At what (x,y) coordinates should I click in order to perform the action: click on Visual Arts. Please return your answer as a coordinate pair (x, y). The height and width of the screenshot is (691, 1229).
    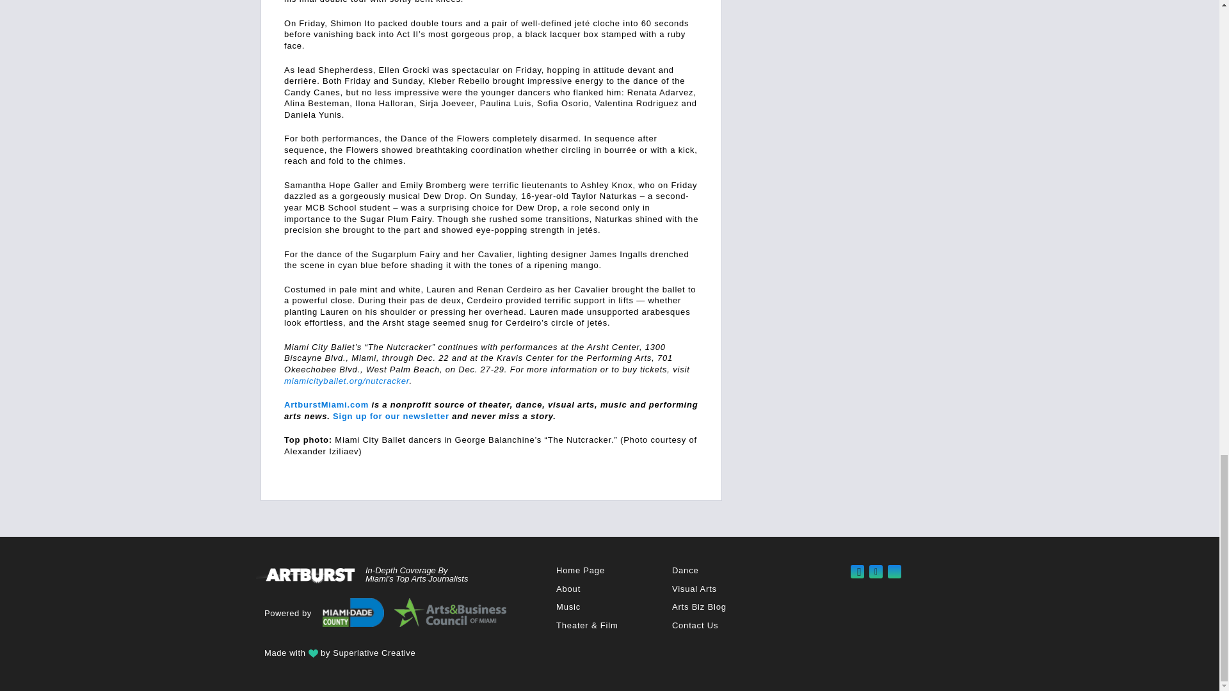
    Looking at the image, I should click on (694, 589).